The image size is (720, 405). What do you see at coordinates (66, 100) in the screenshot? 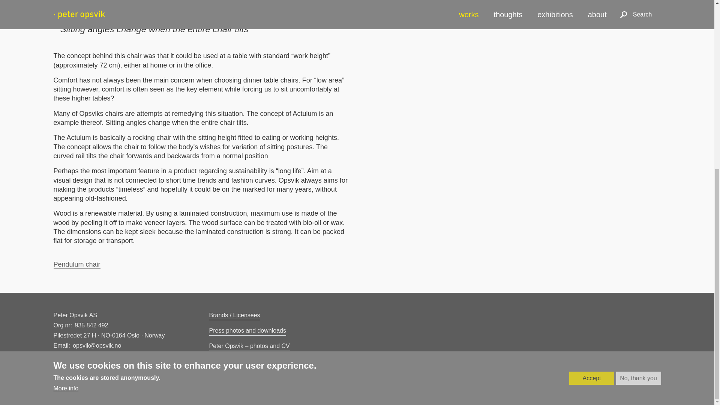
I see `More info` at bounding box center [66, 100].